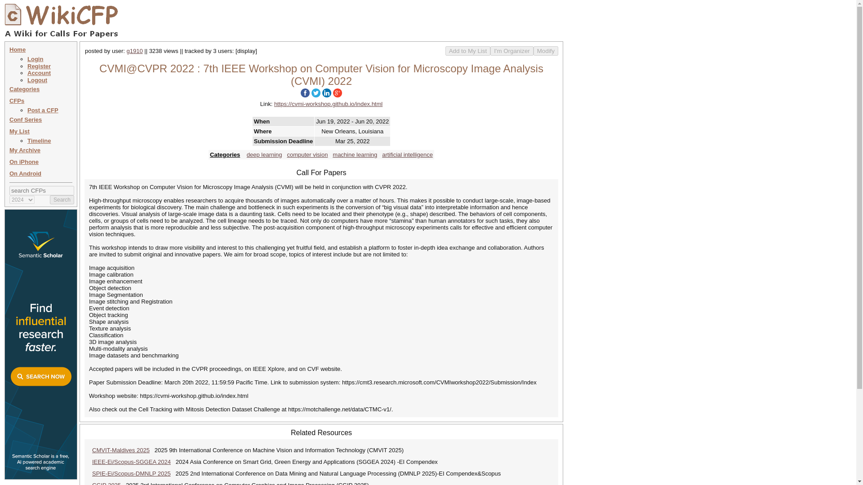  Describe the element at coordinates (25, 150) in the screenshot. I see `My Archive` at that location.